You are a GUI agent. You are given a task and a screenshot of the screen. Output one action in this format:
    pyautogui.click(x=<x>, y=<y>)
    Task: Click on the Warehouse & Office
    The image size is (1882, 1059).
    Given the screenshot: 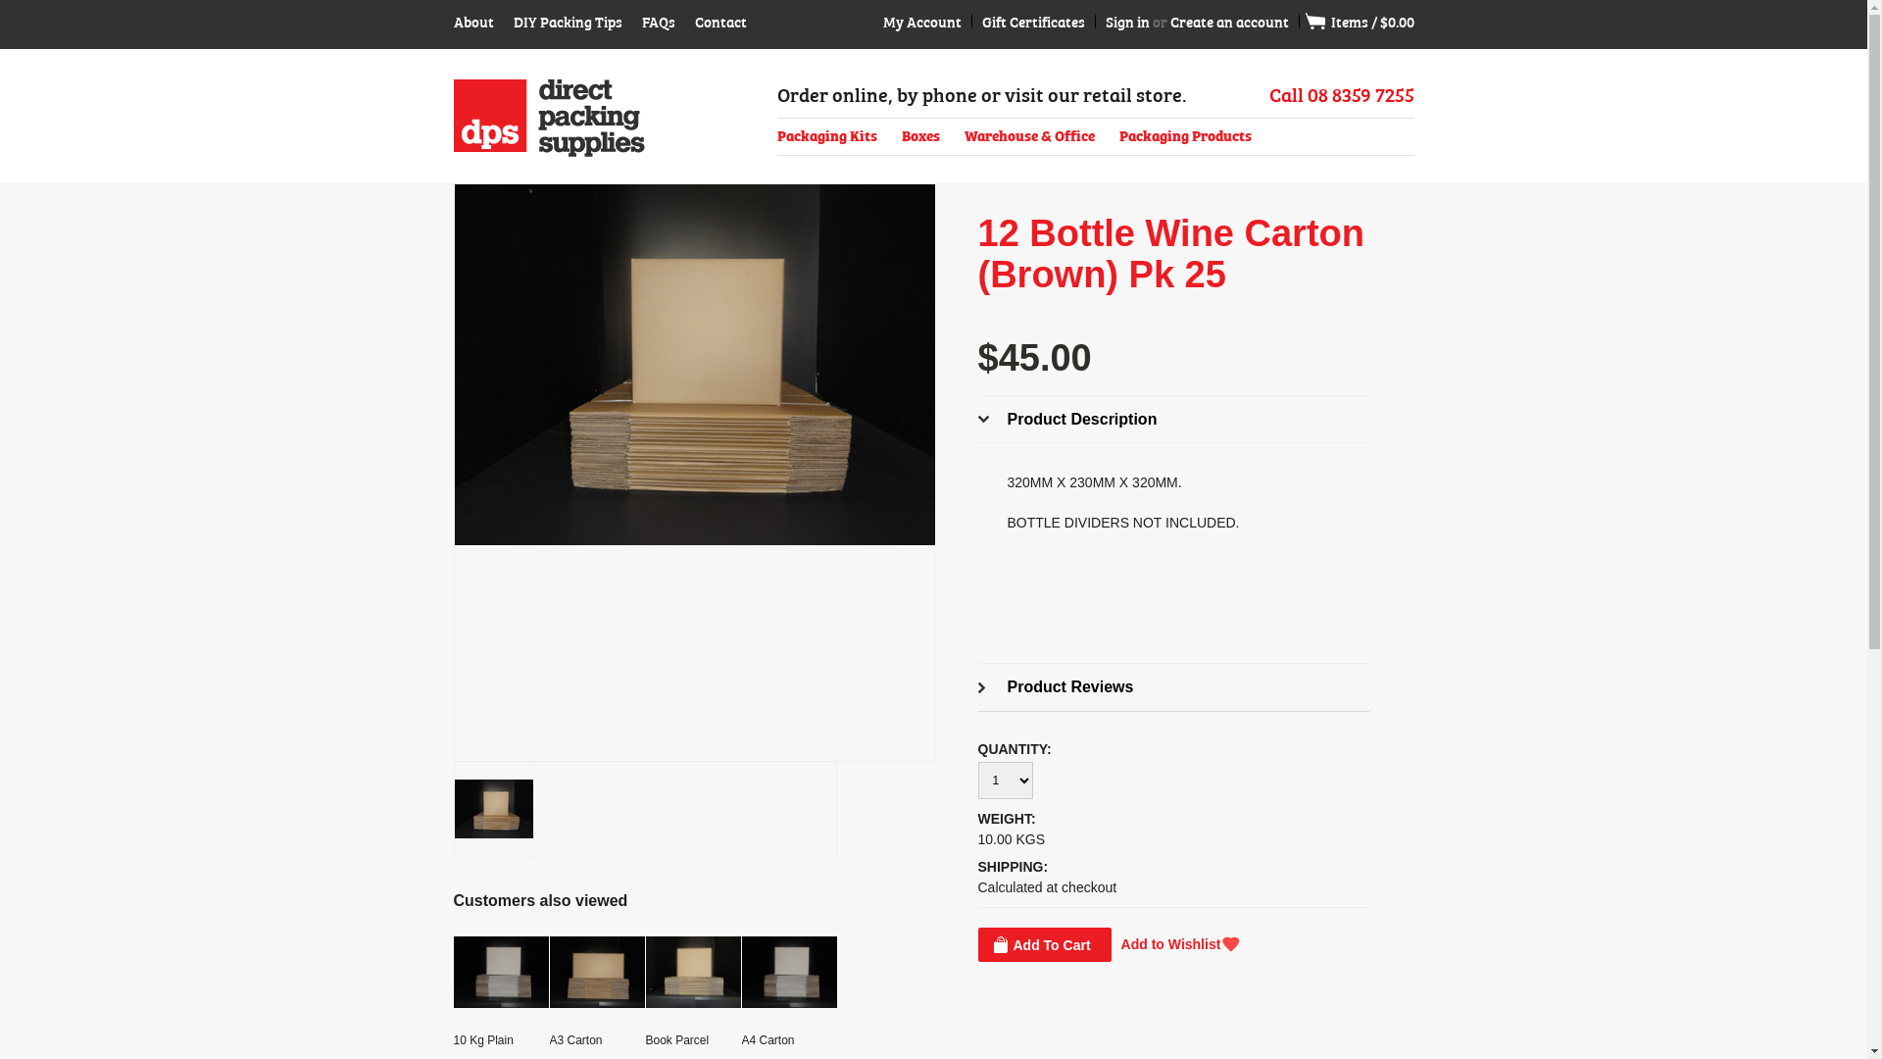 What is the action you would take?
    pyautogui.click(x=1029, y=135)
    